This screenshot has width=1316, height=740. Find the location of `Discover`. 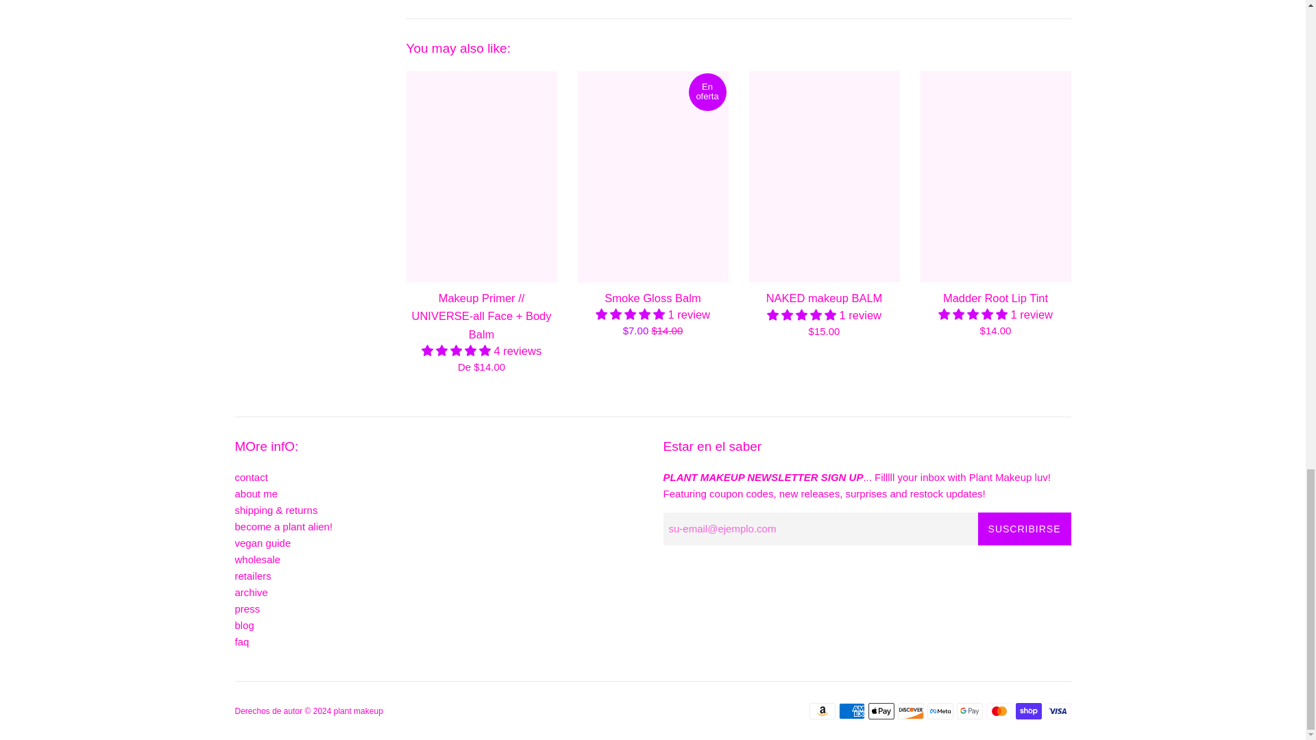

Discover is located at coordinates (910, 711).